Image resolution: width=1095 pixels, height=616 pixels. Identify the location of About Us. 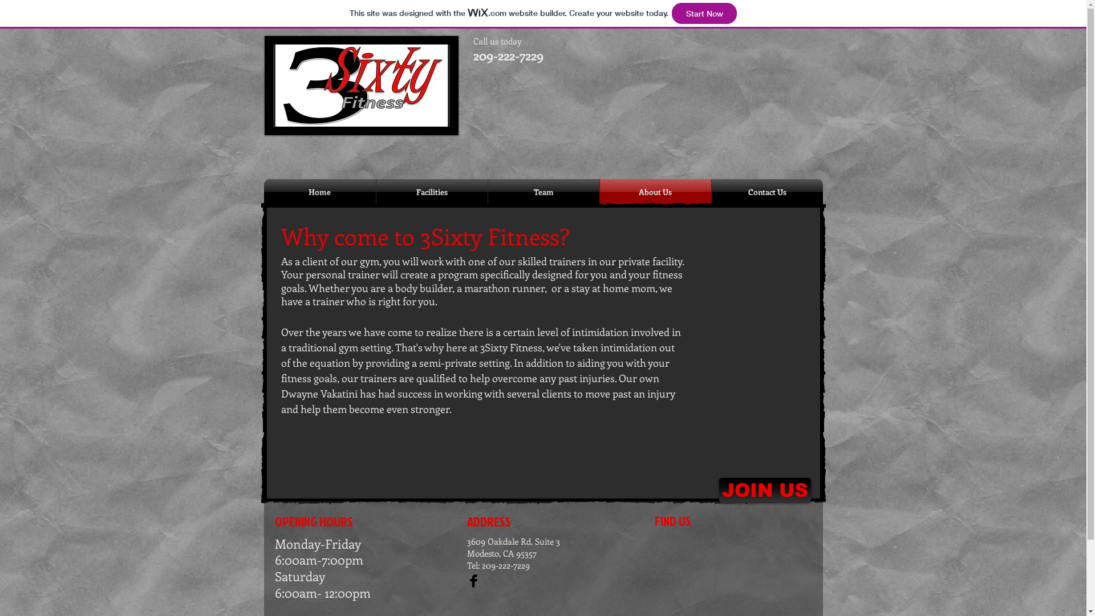
(656, 192).